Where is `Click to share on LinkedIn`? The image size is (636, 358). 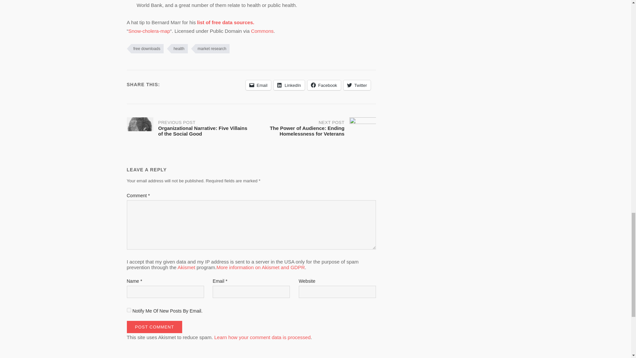
Click to share on LinkedIn is located at coordinates (289, 85).